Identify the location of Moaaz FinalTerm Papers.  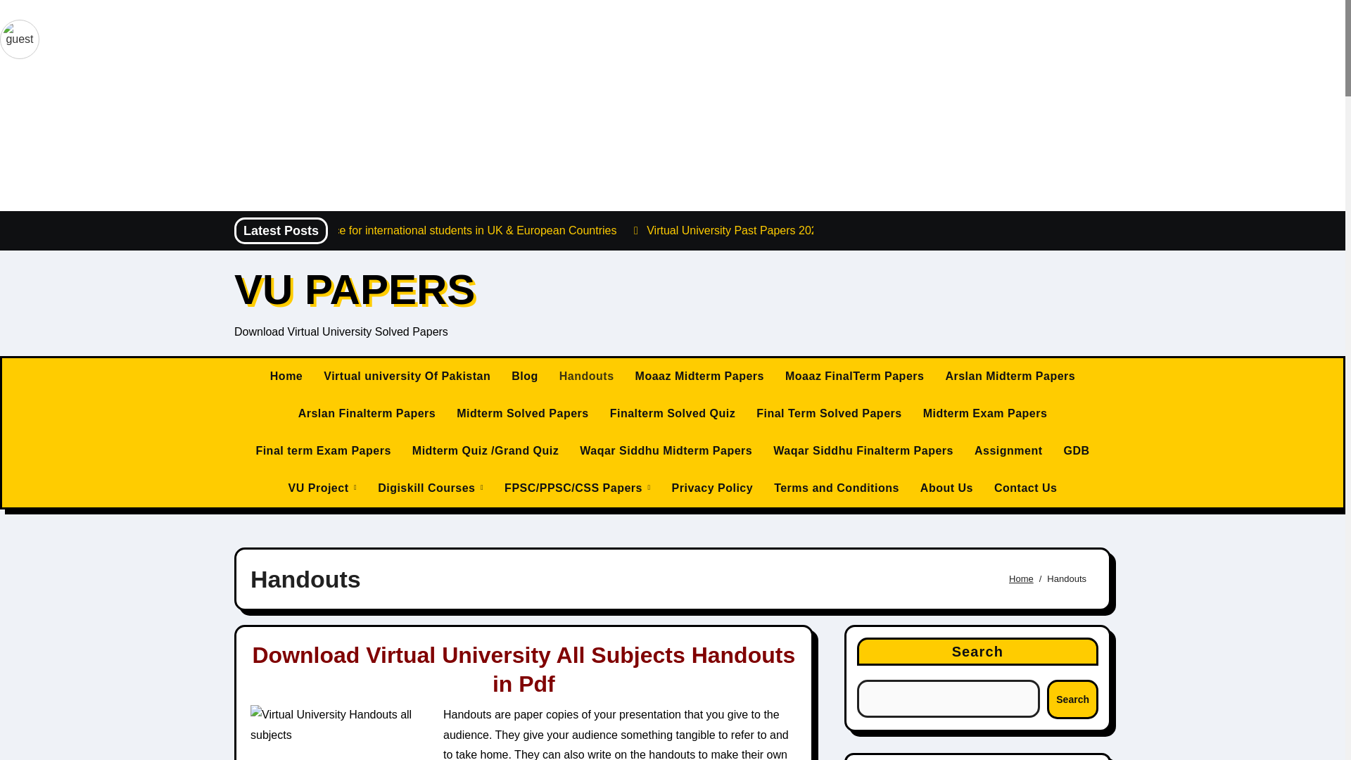
(854, 376).